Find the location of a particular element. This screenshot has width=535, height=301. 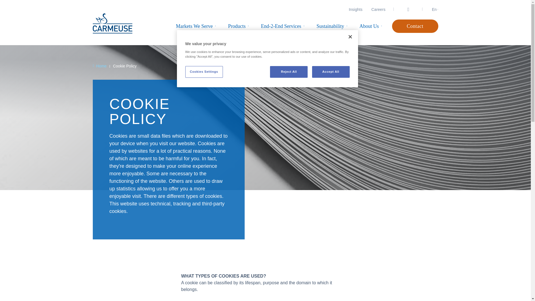

Careers is located at coordinates (378, 9).